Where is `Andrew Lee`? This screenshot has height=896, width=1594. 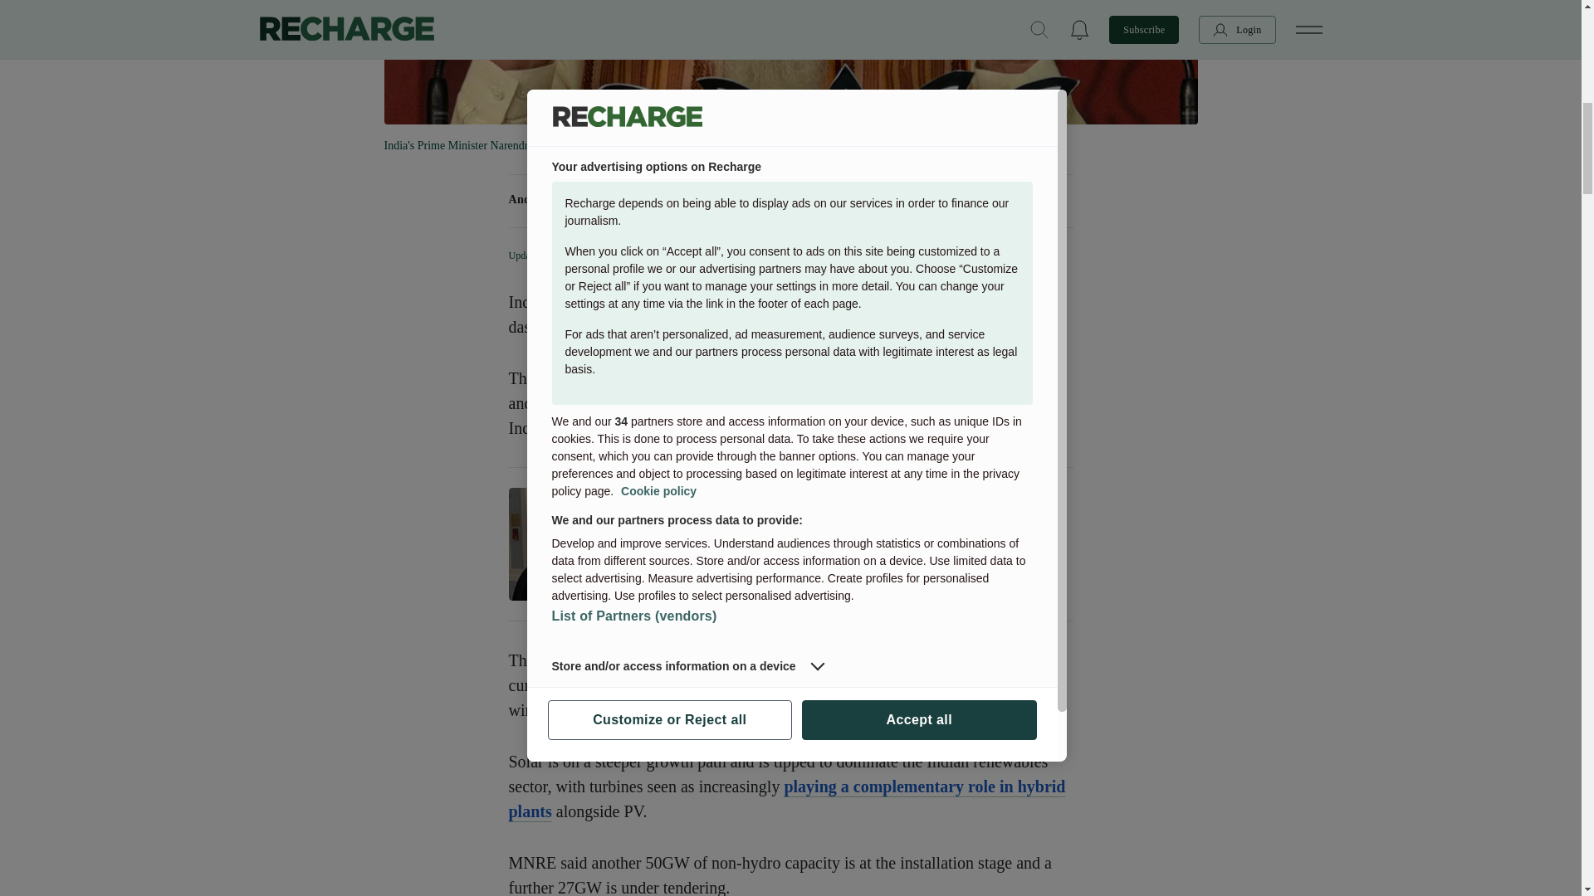
Andrew Lee is located at coordinates (540, 199).